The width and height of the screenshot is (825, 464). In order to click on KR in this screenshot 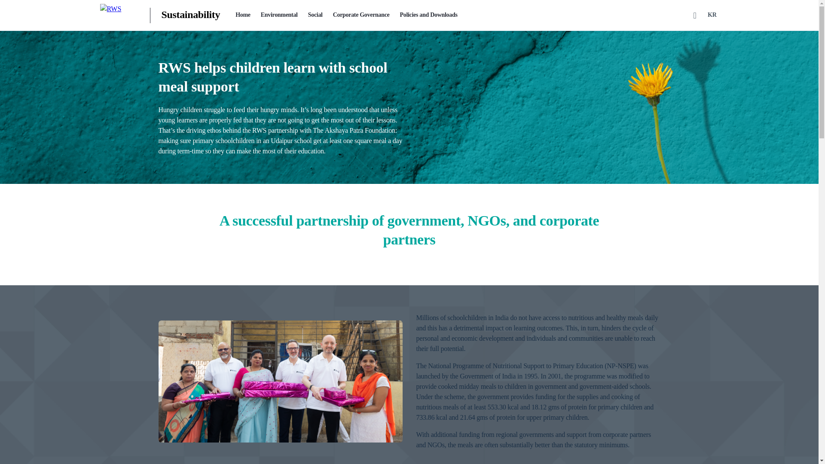, I will do `click(712, 15)`.